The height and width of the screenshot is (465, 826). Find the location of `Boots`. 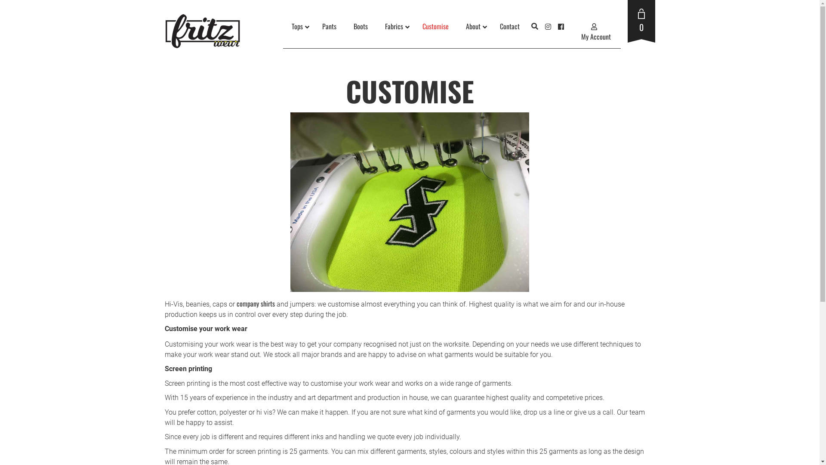

Boots is located at coordinates (361, 26).